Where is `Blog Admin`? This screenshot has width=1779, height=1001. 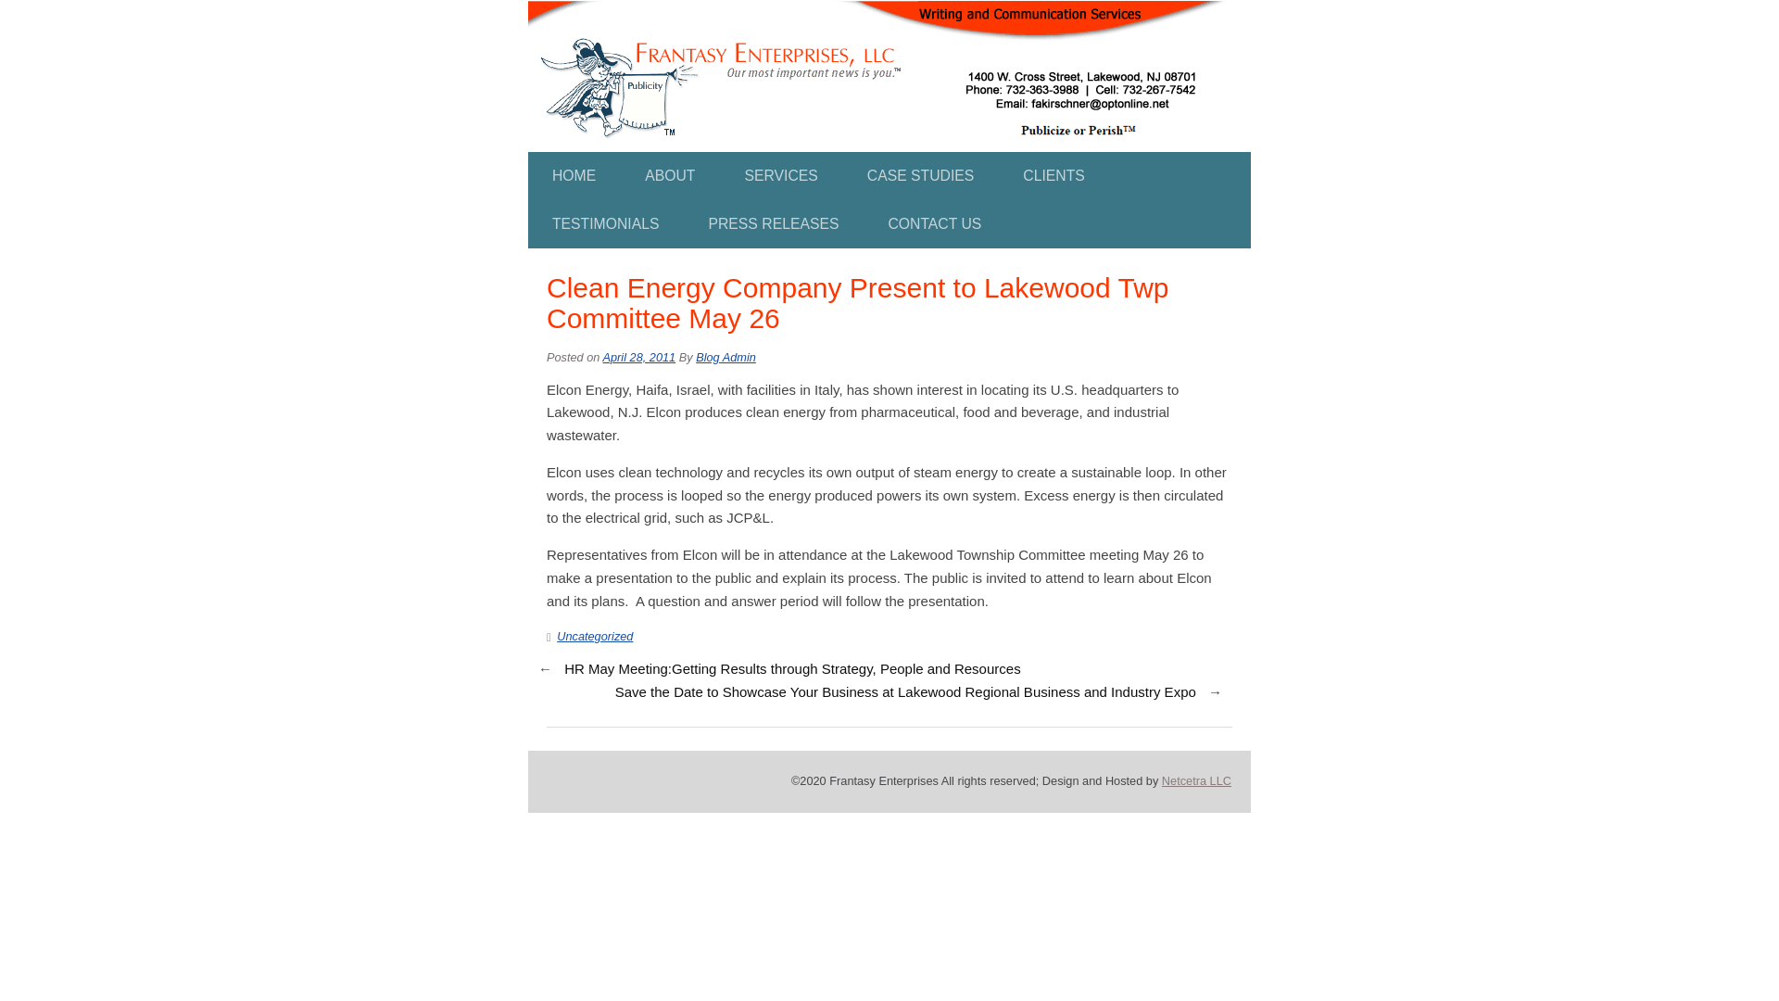
Blog Admin is located at coordinates (725, 358).